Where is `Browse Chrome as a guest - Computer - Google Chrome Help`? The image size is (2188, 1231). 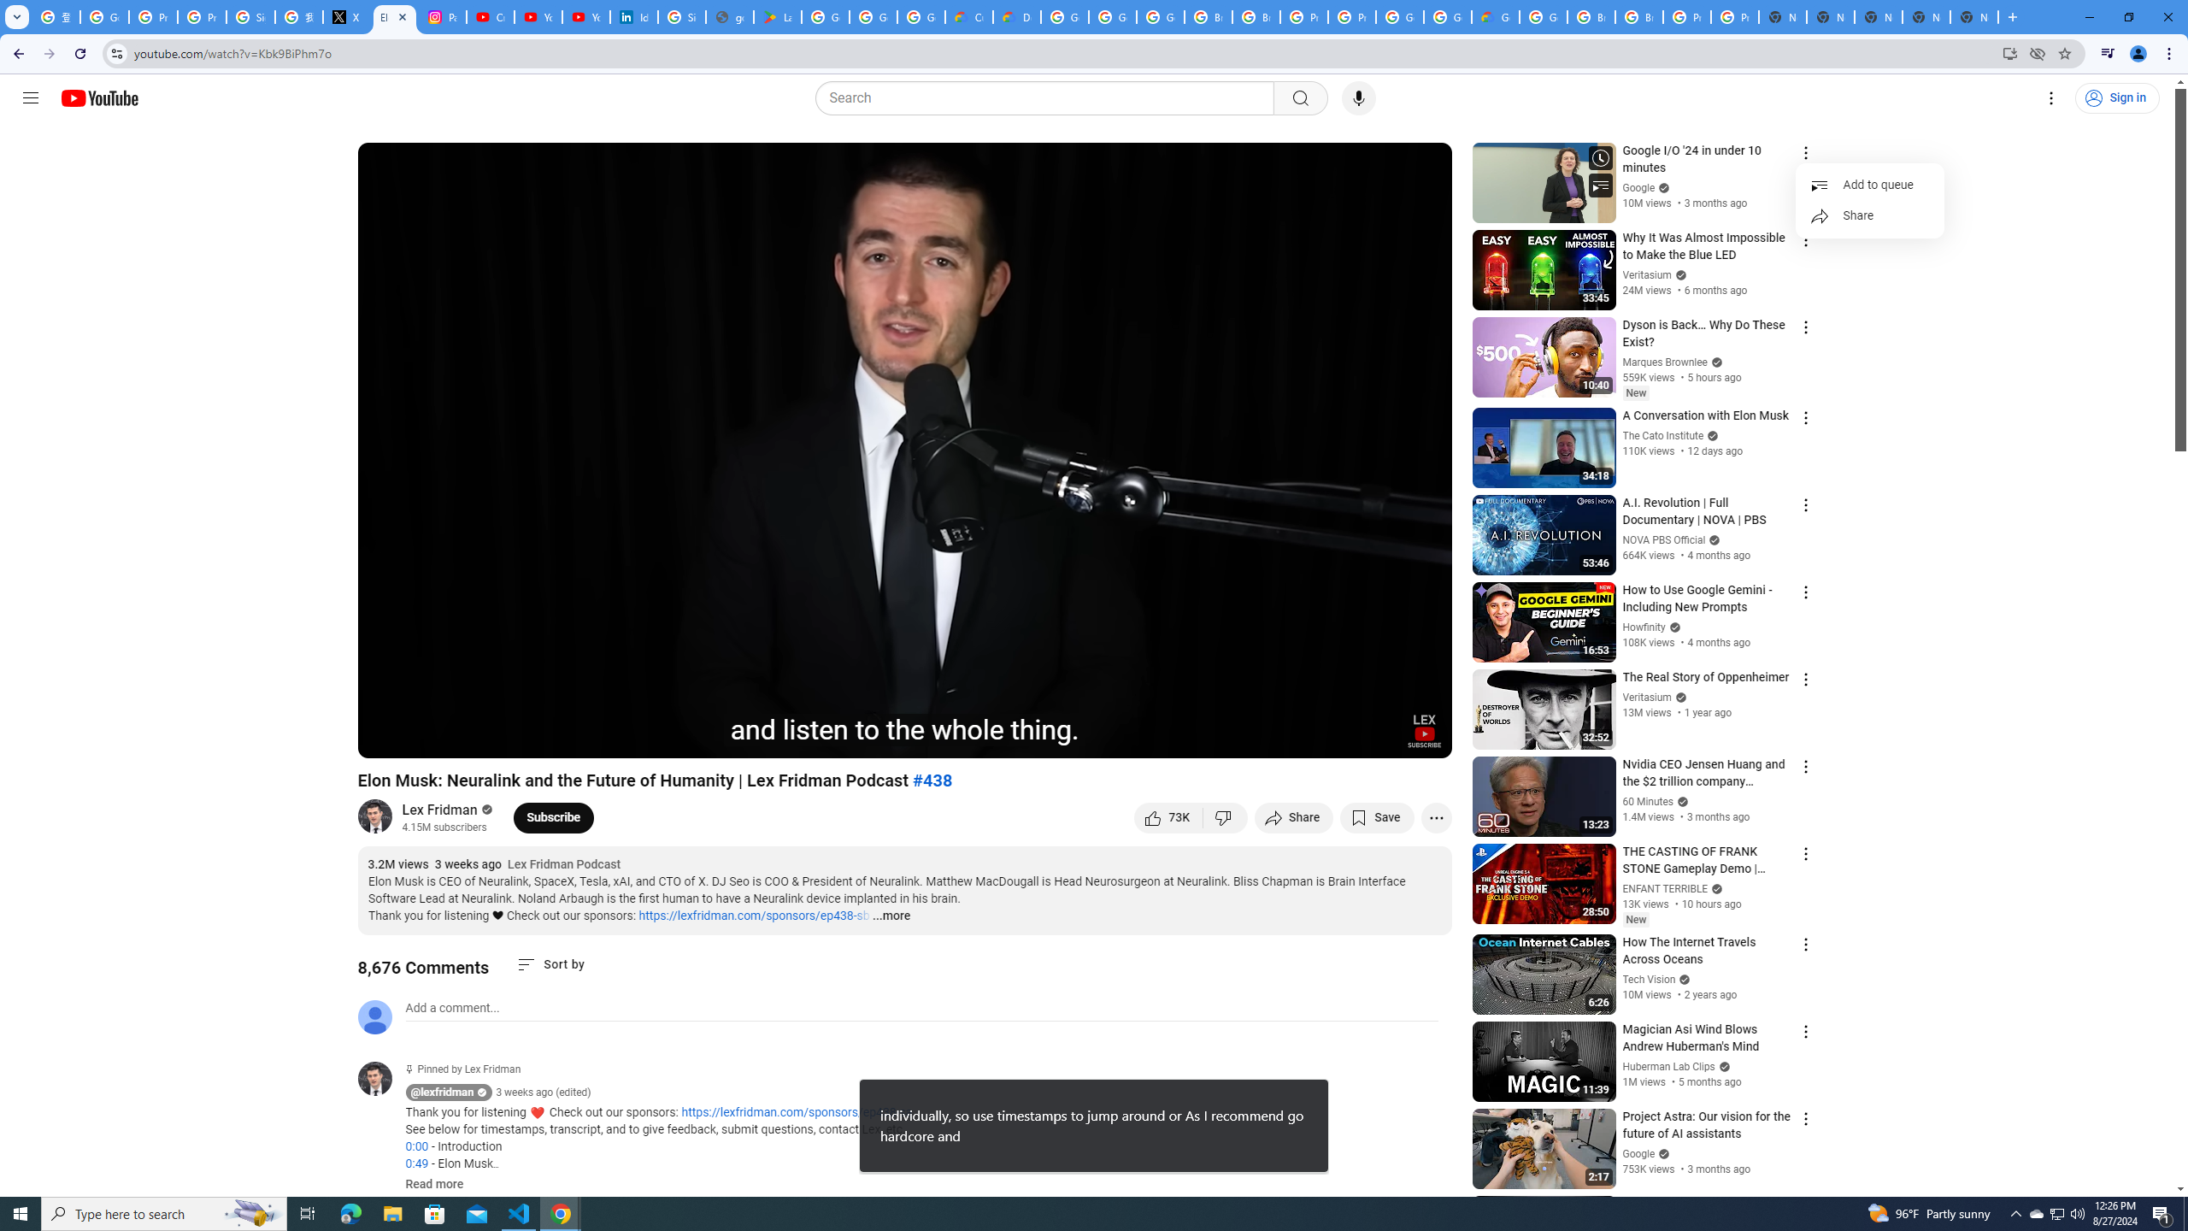 Browse Chrome as a guest - Computer - Google Chrome Help is located at coordinates (1256, 17).